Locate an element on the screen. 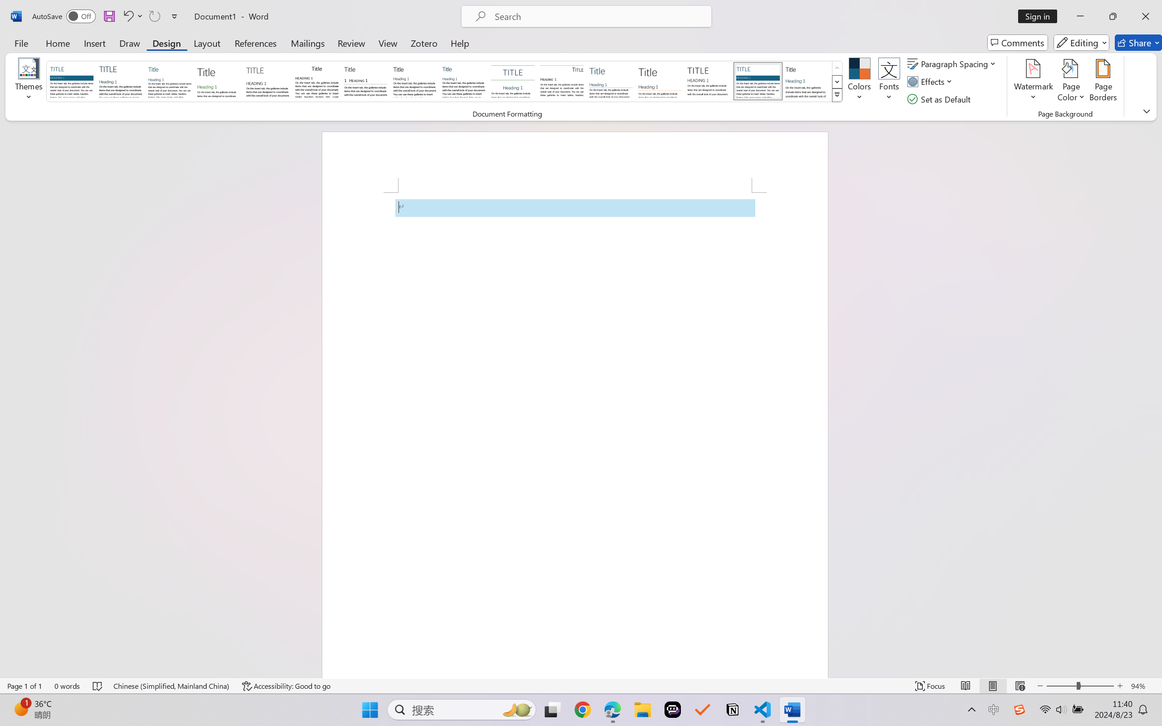 This screenshot has width=1162, height=726. Fonts is located at coordinates (889, 82).